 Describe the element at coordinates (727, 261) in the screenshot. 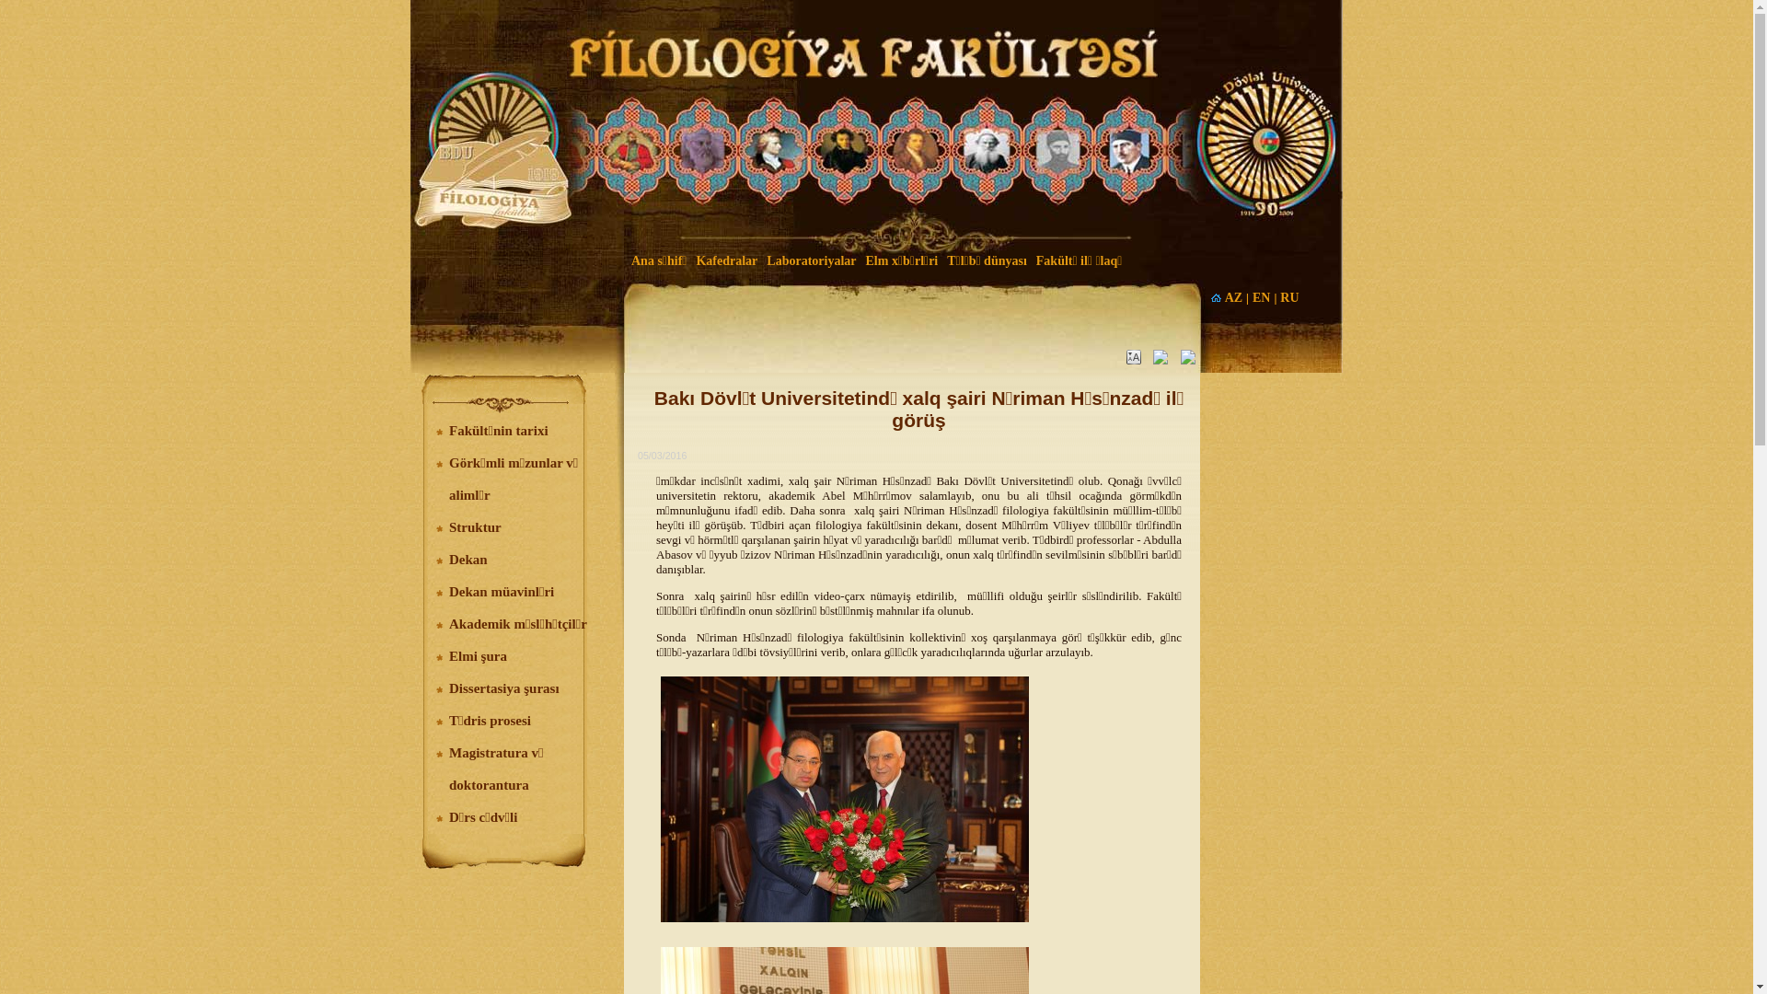

I see `Kafedralar` at that location.